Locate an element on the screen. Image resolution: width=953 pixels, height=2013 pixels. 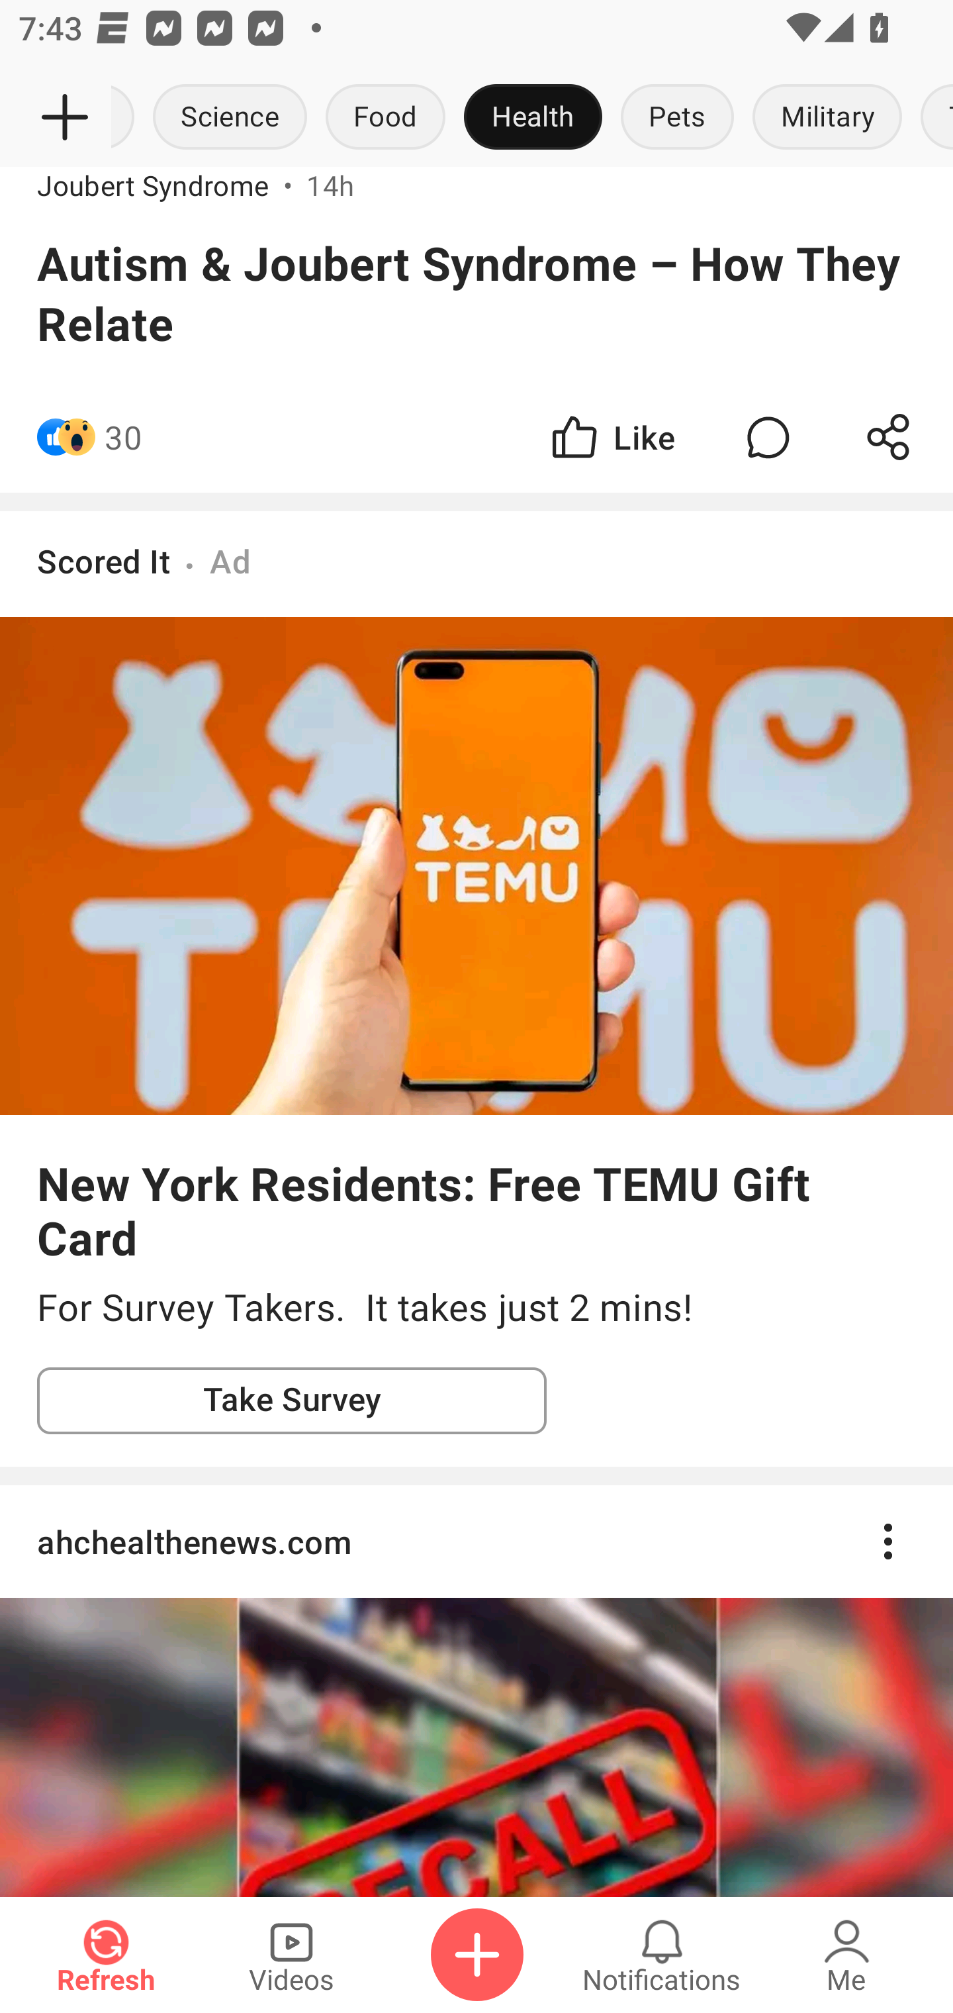
Pets is located at coordinates (678, 118).